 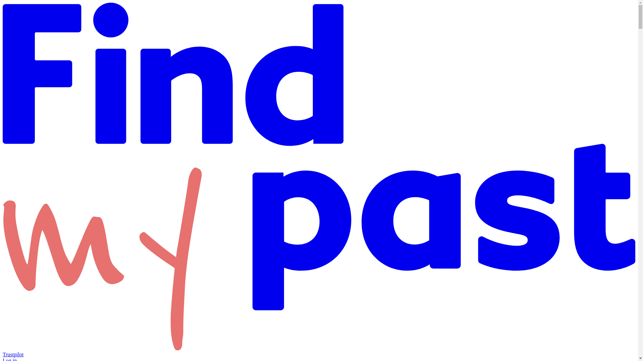 I want to click on Log in, so click(x=9, y=359).